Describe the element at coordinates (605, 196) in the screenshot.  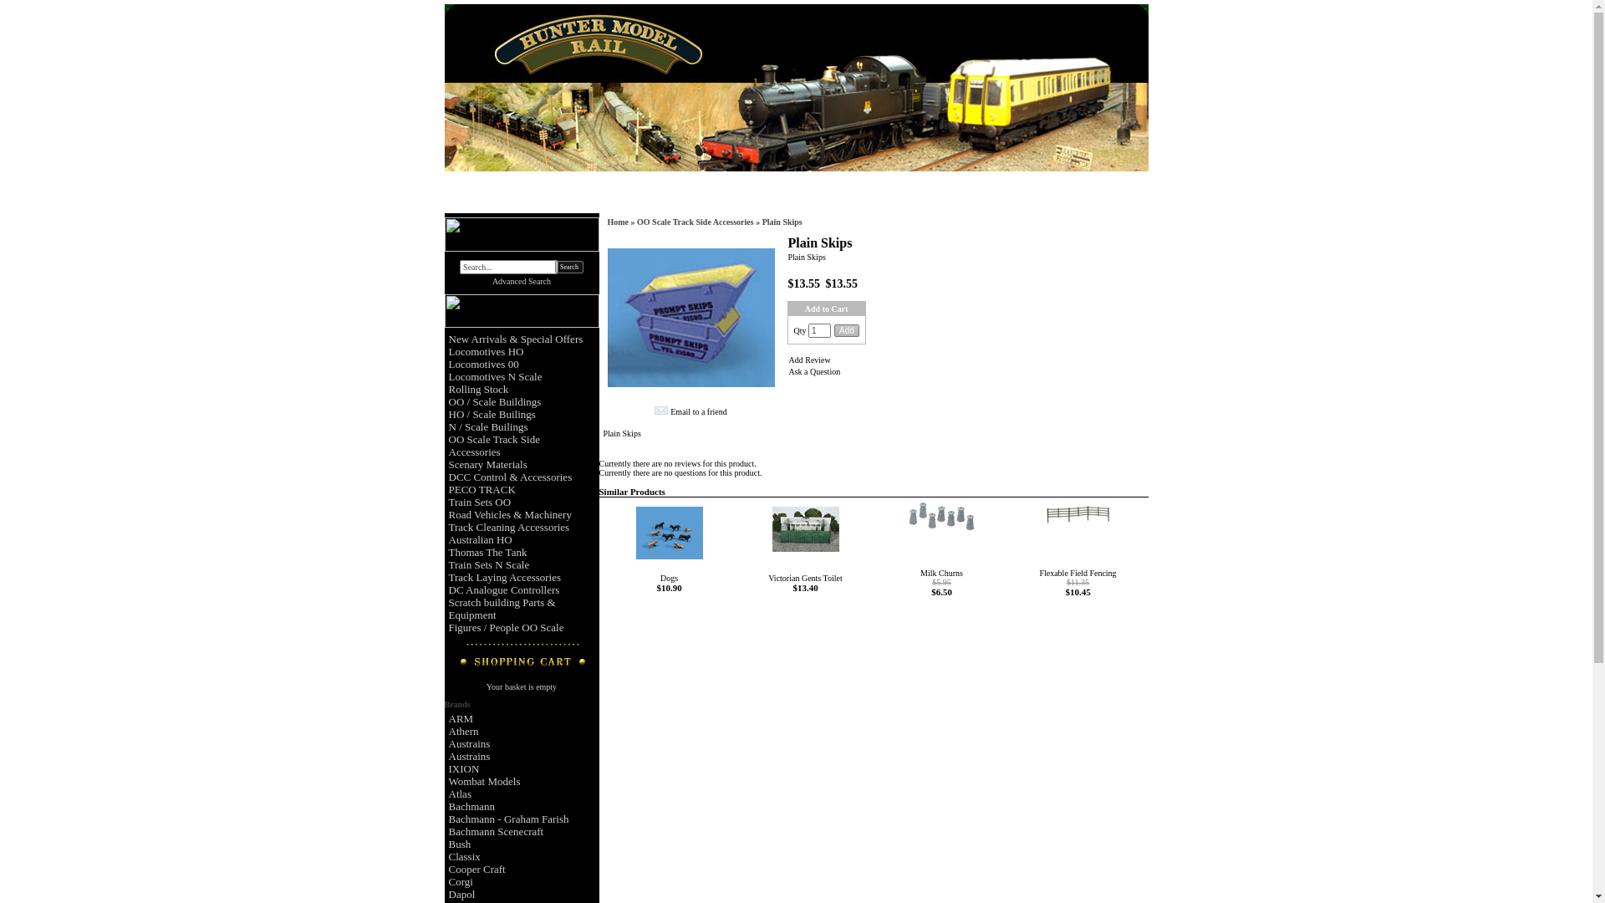
I see `ABOUT US` at that location.